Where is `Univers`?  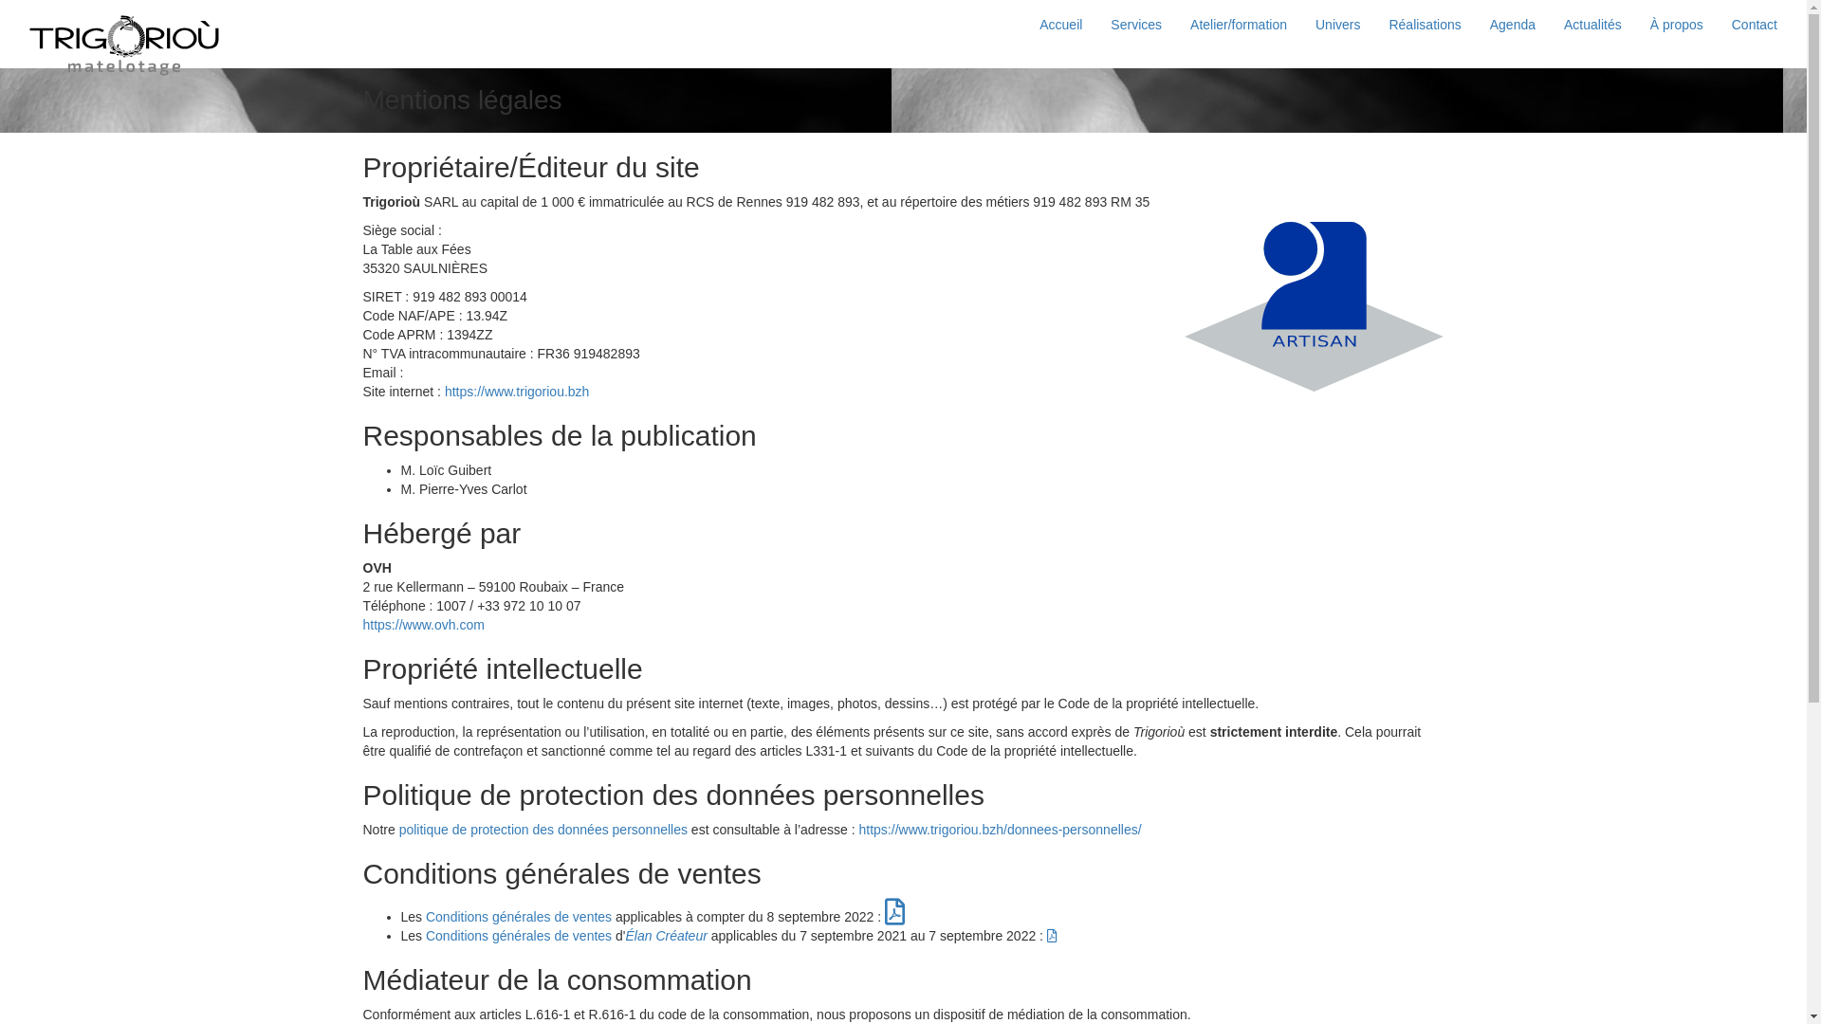 Univers is located at coordinates (1337, 25).